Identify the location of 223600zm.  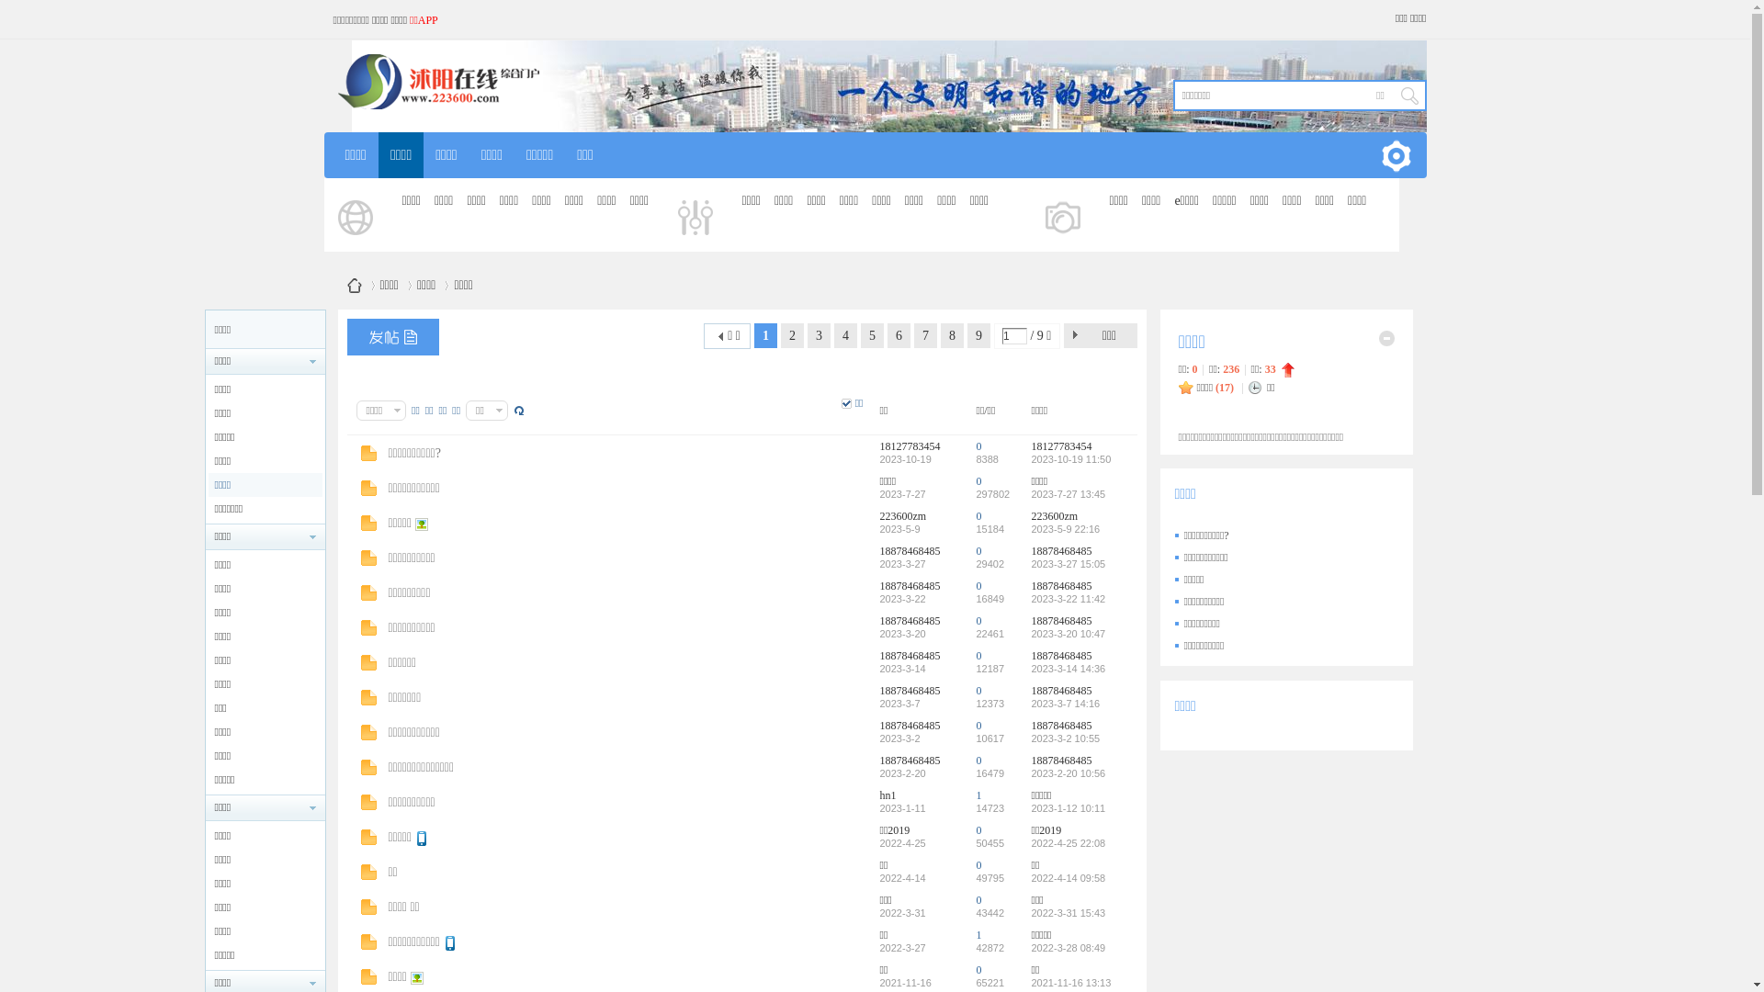
(1055, 516).